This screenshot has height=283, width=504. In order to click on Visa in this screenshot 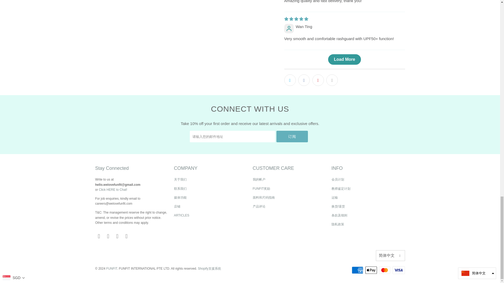, I will do `click(398, 270)`.